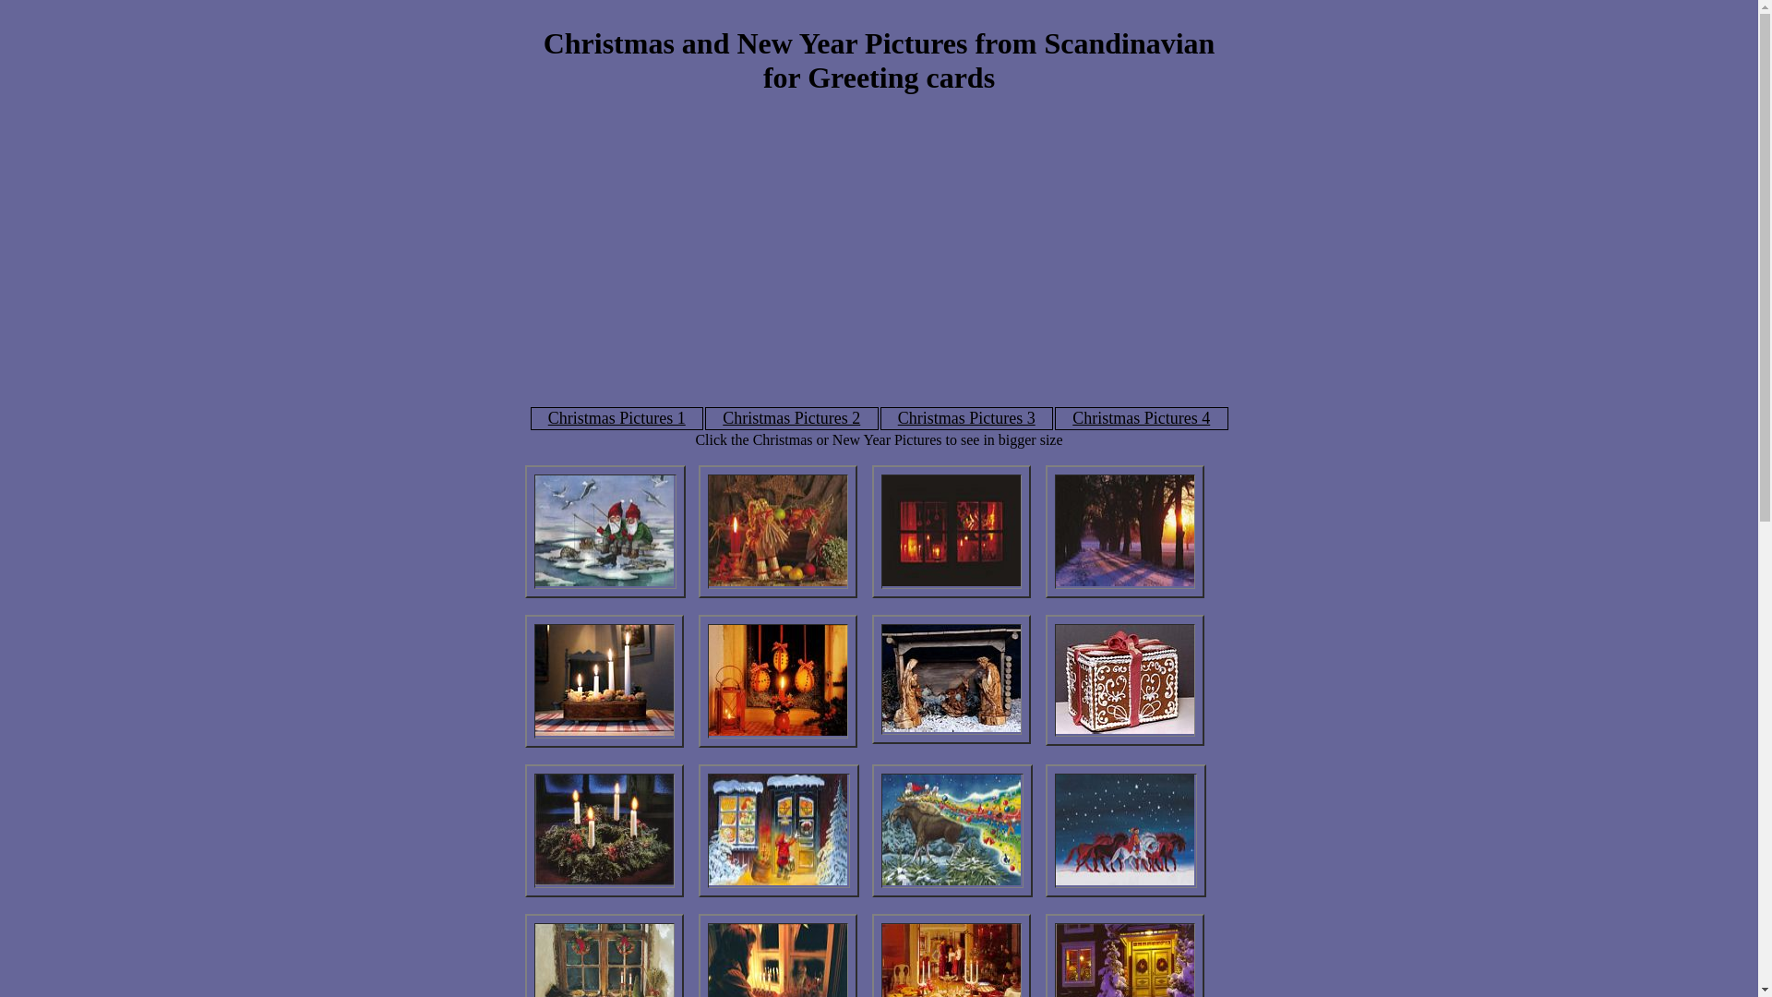 Image resolution: width=1772 pixels, height=997 pixels. I want to click on Christmas Pictures 4, so click(1141, 418).